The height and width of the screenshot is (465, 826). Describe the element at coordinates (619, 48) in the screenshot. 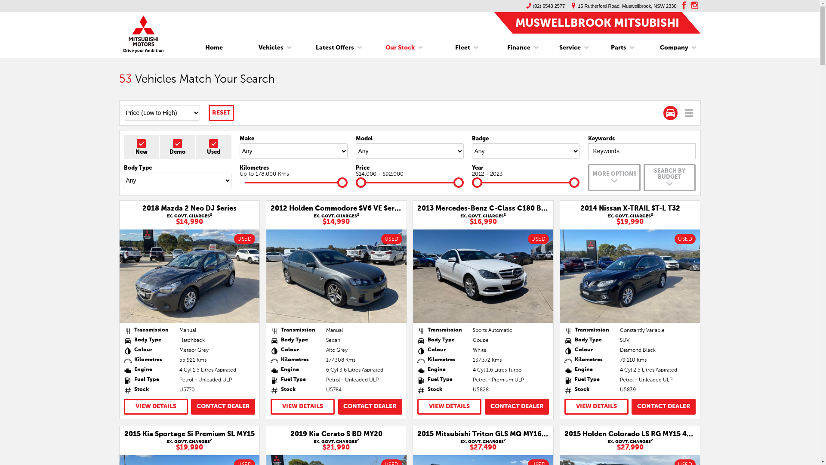

I see `Parts` at that location.